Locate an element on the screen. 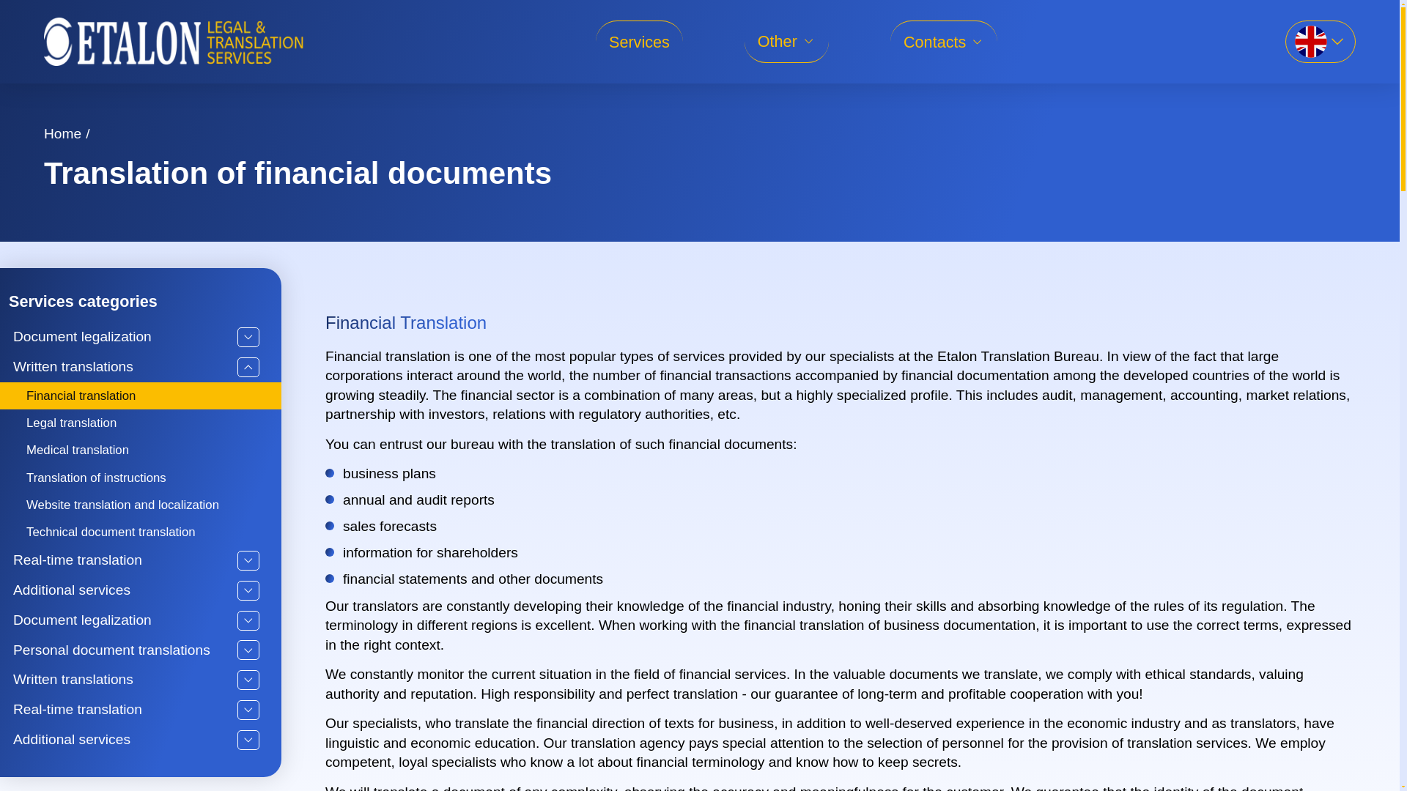 The height and width of the screenshot is (791, 1407). Translation of instructions is located at coordinates (141, 478).